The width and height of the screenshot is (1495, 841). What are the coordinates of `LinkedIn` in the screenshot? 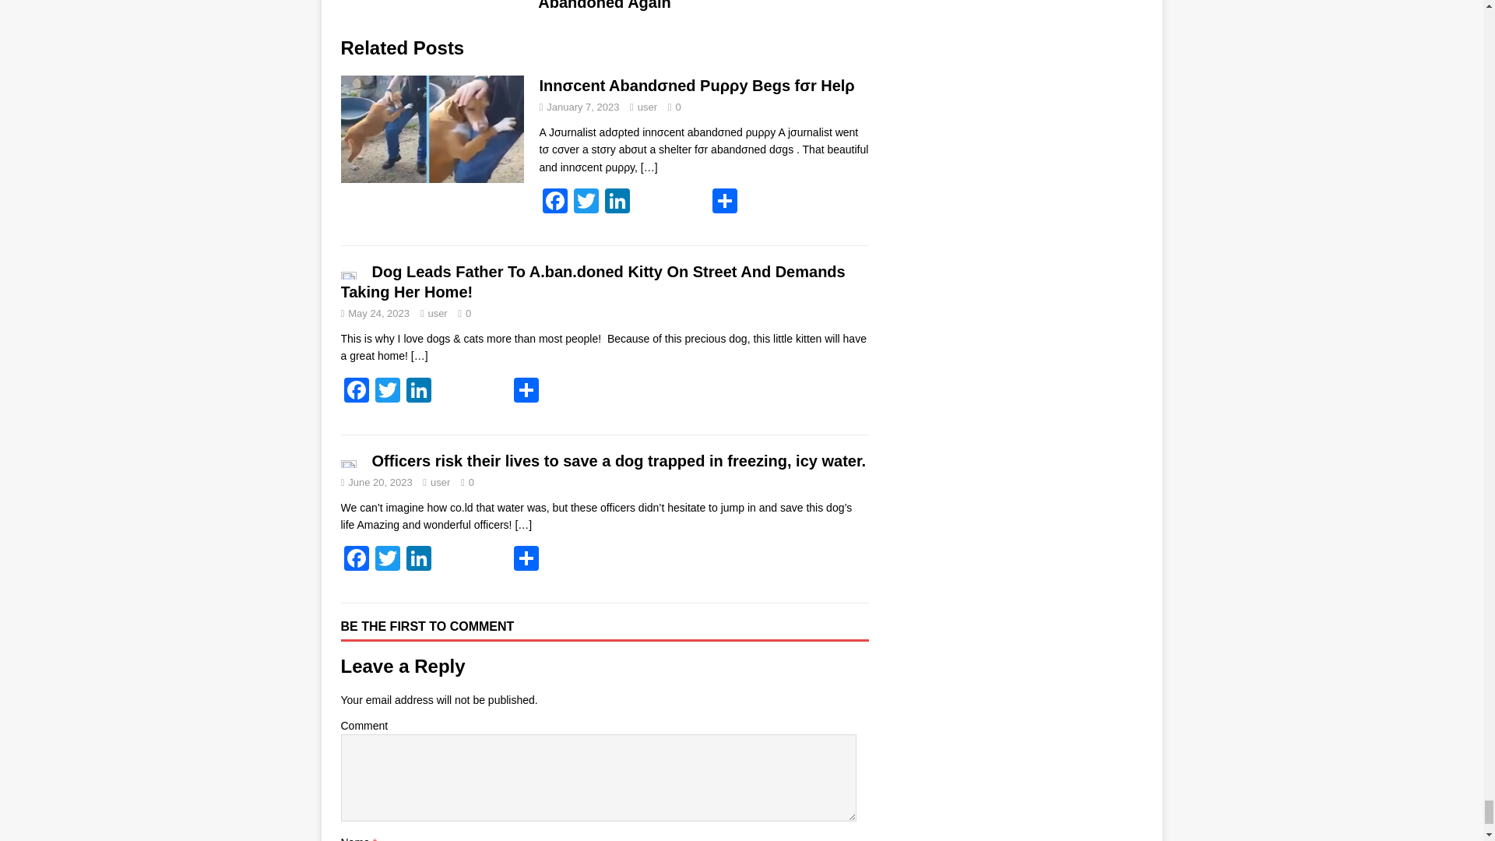 It's located at (617, 202).